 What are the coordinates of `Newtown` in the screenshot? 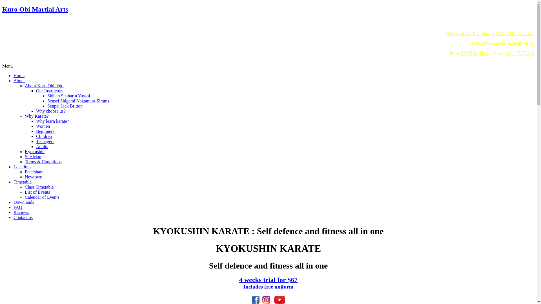 It's located at (34, 177).